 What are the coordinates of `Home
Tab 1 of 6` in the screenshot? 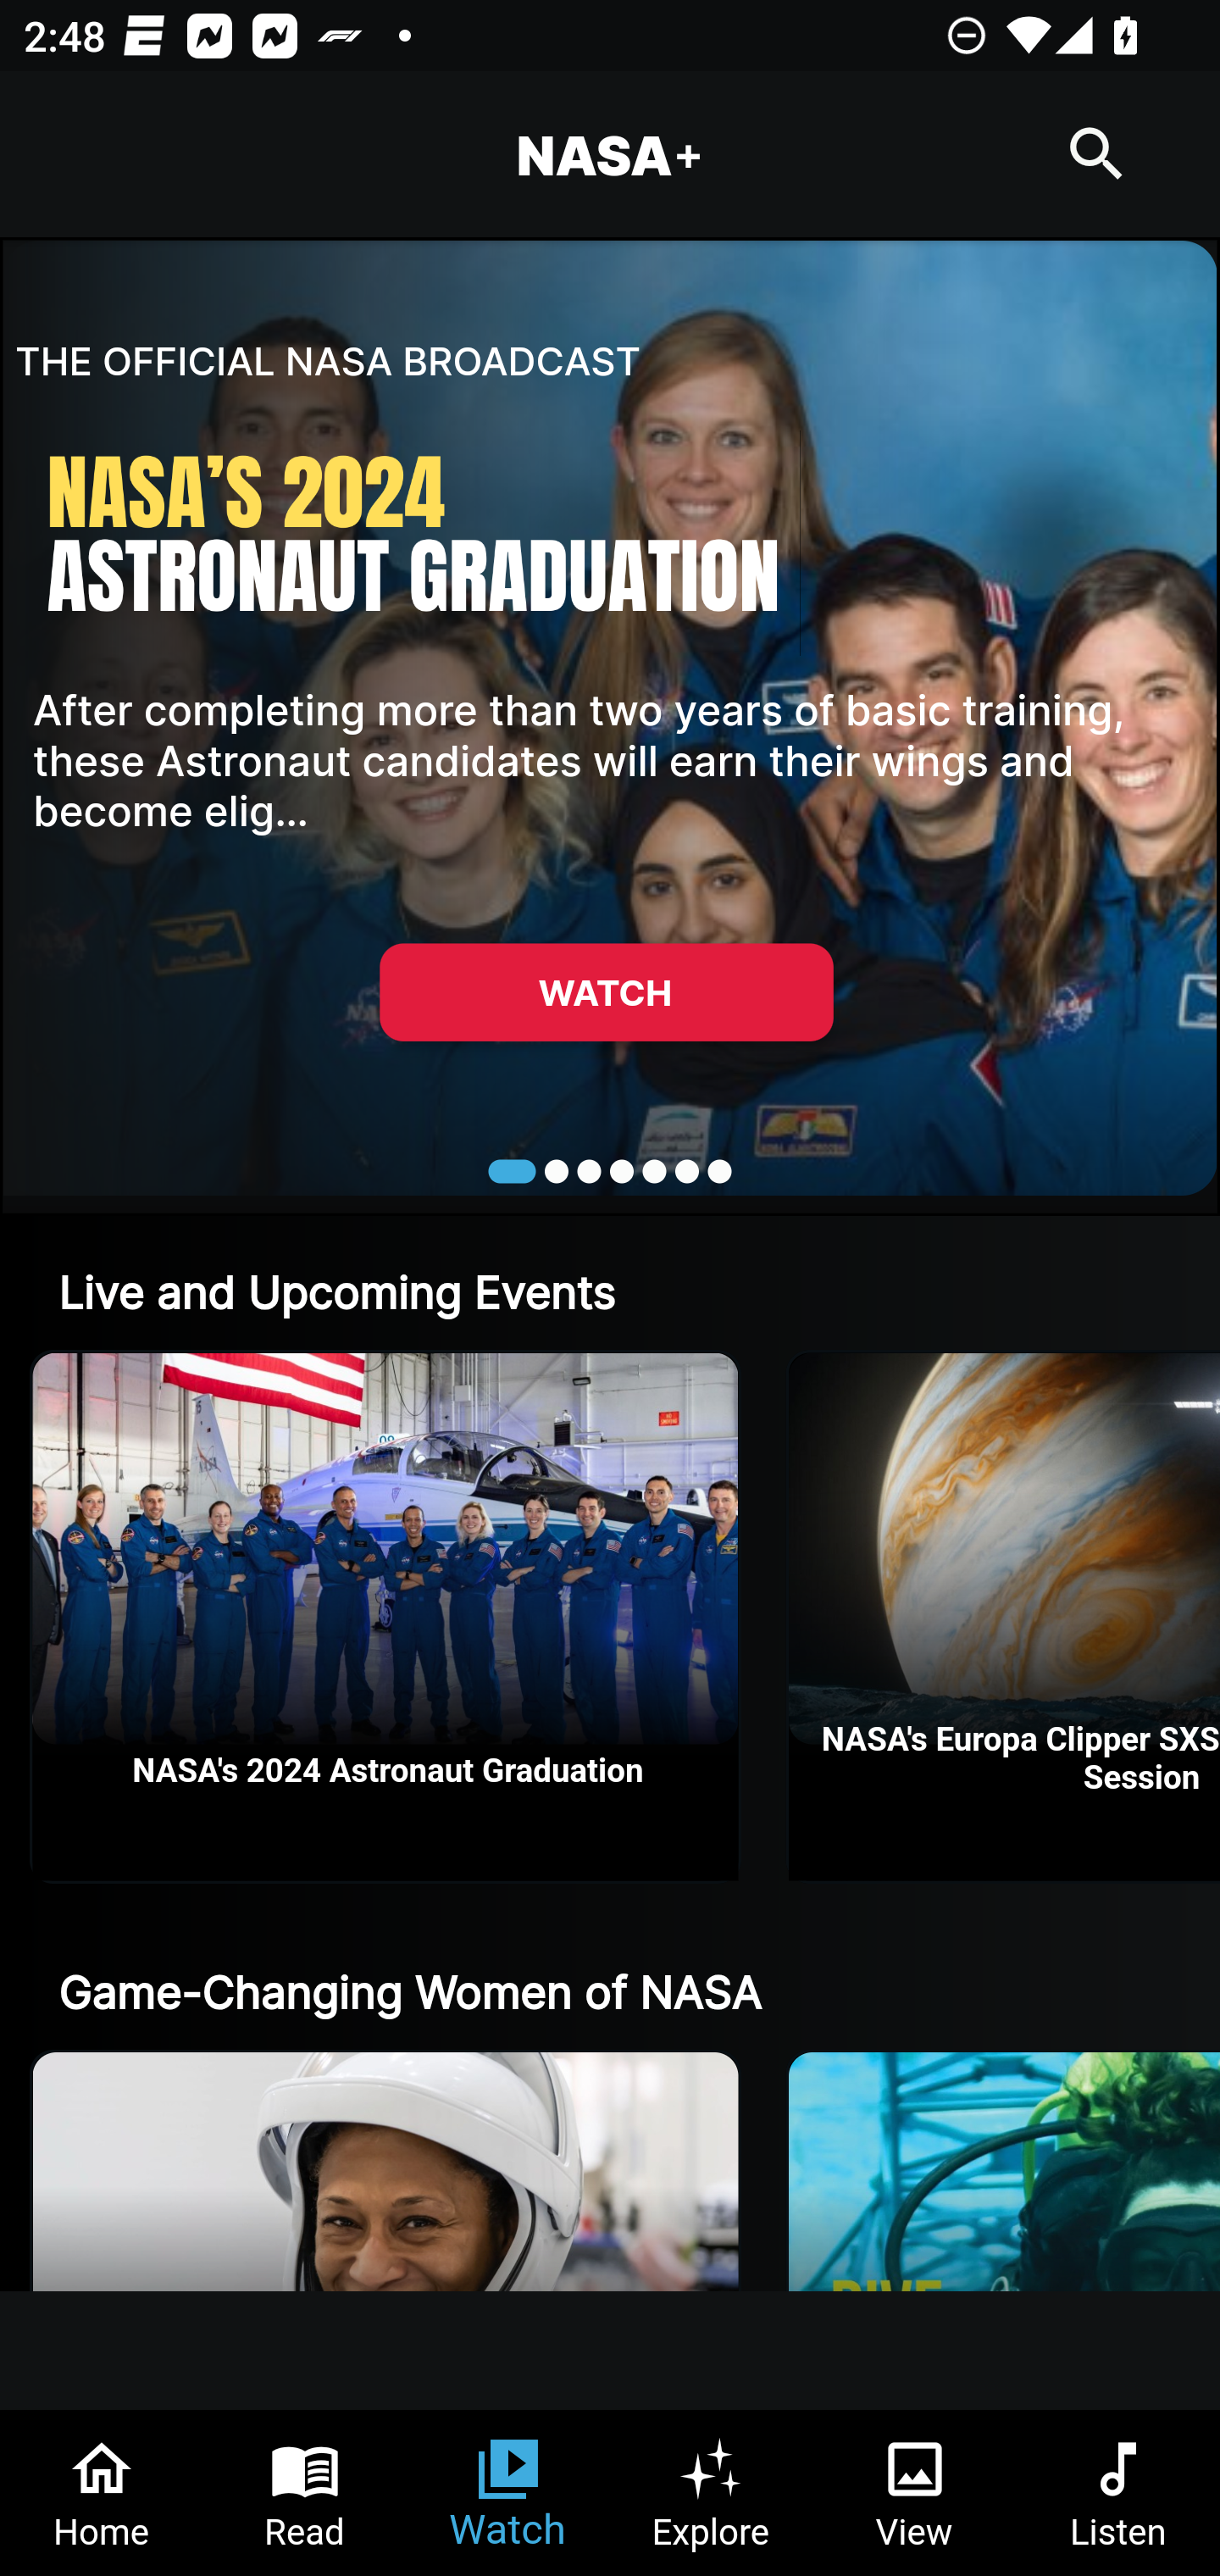 It's located at (102, 2493).